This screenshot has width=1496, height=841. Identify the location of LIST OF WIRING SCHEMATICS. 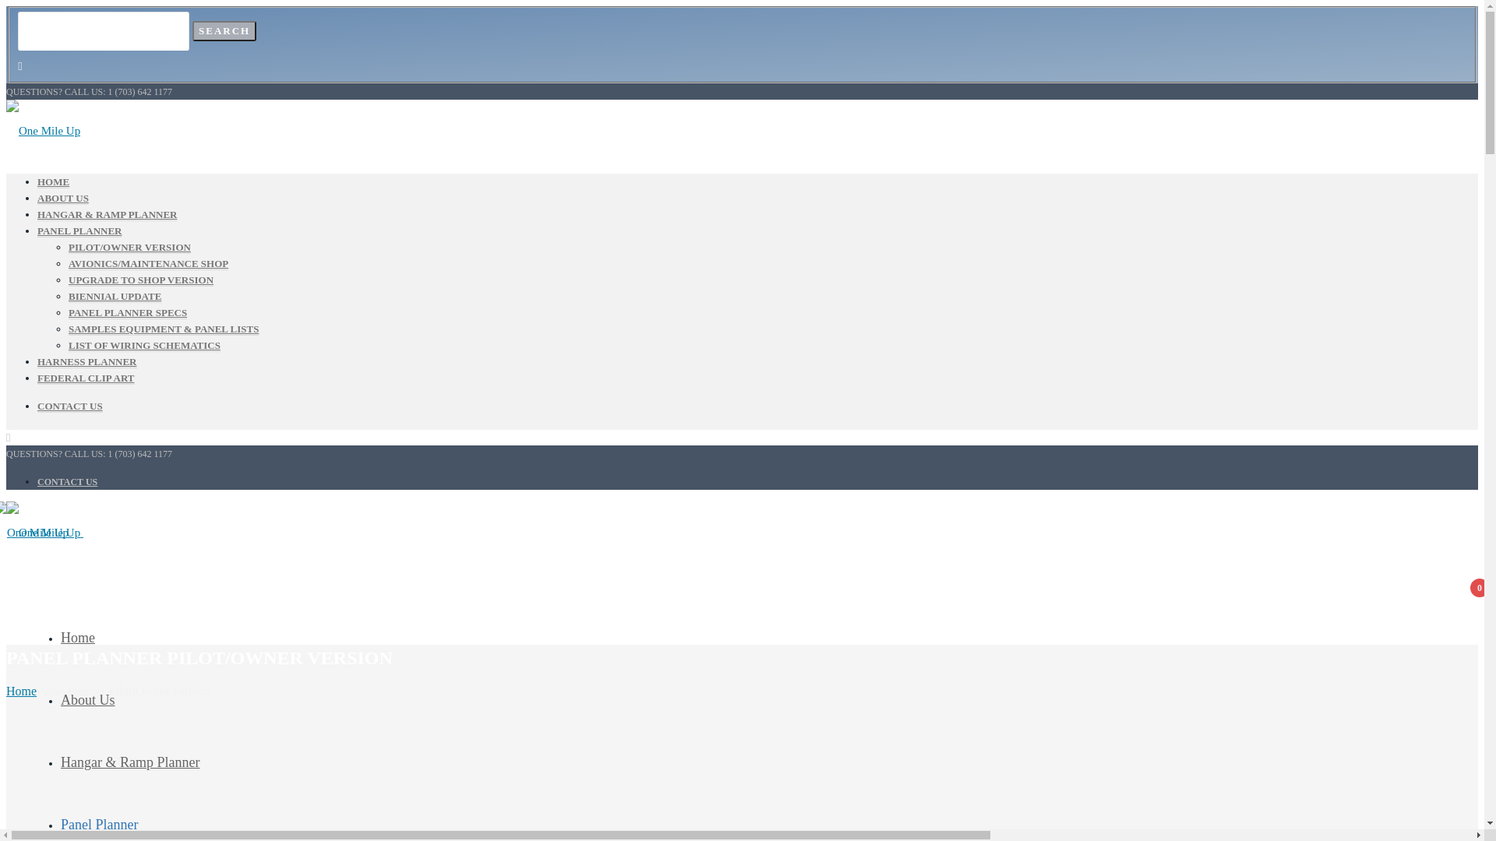
(145, 346).